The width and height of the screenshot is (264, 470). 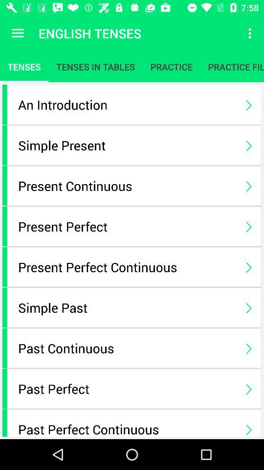 What do you see at coordinates (127, 307) in the screenshot?
I see `select item above past continuous item` at bounding box center [127, 307].